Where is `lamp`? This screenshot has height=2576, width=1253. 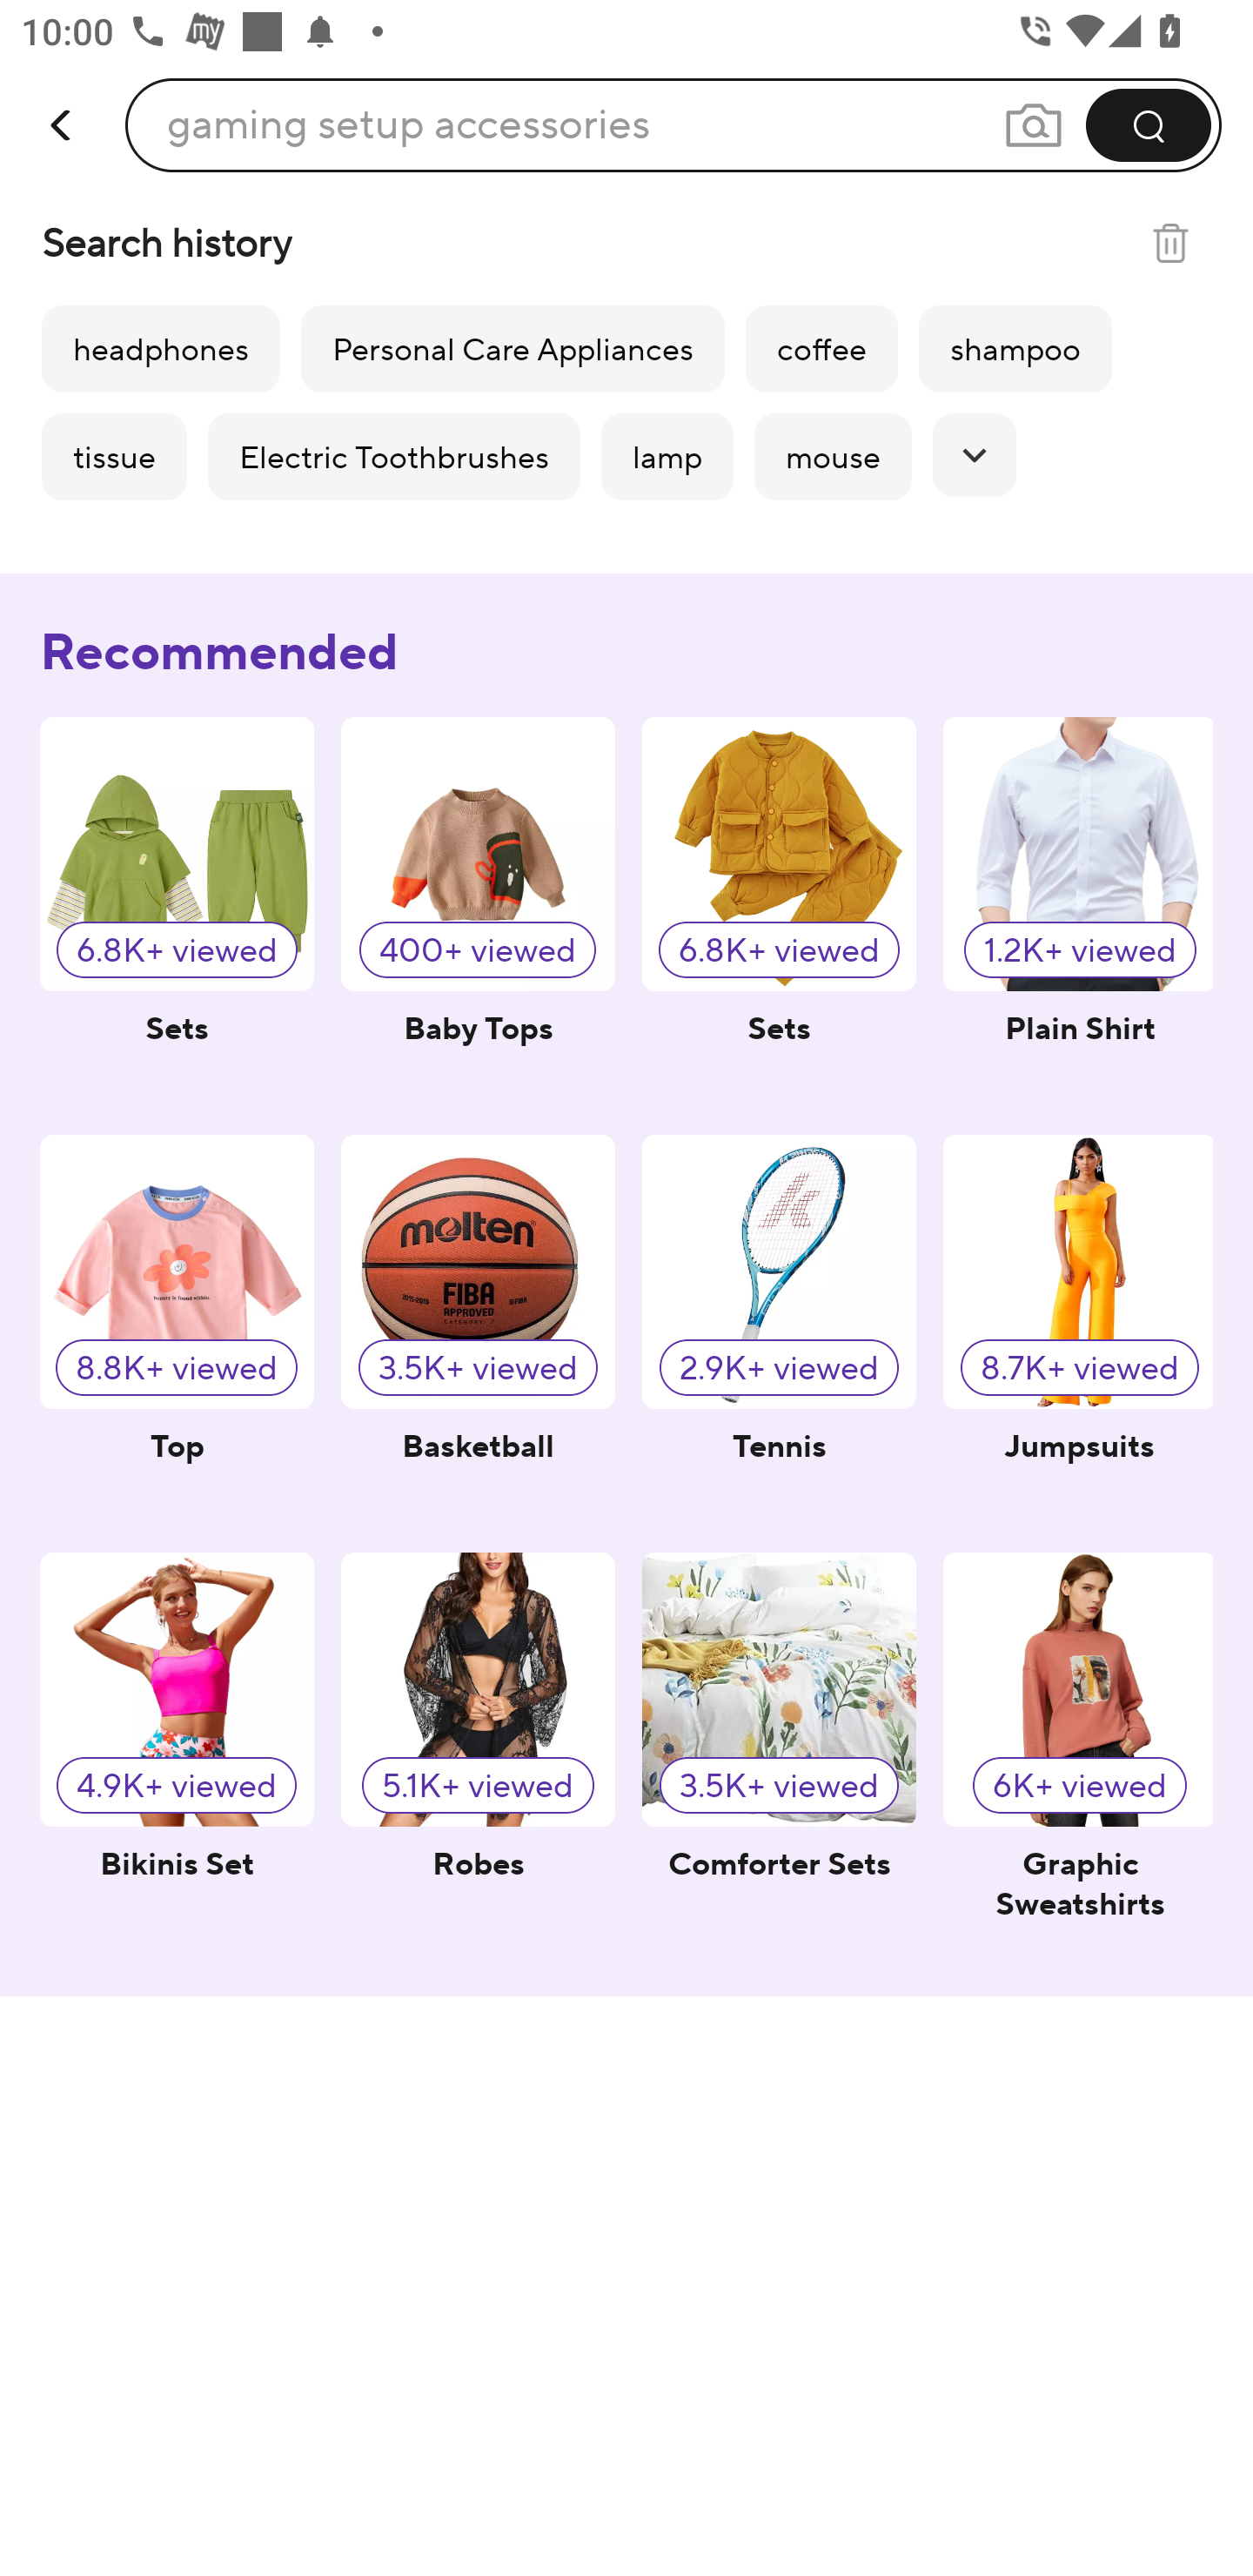 lamp is located at coordinates (667, 456).